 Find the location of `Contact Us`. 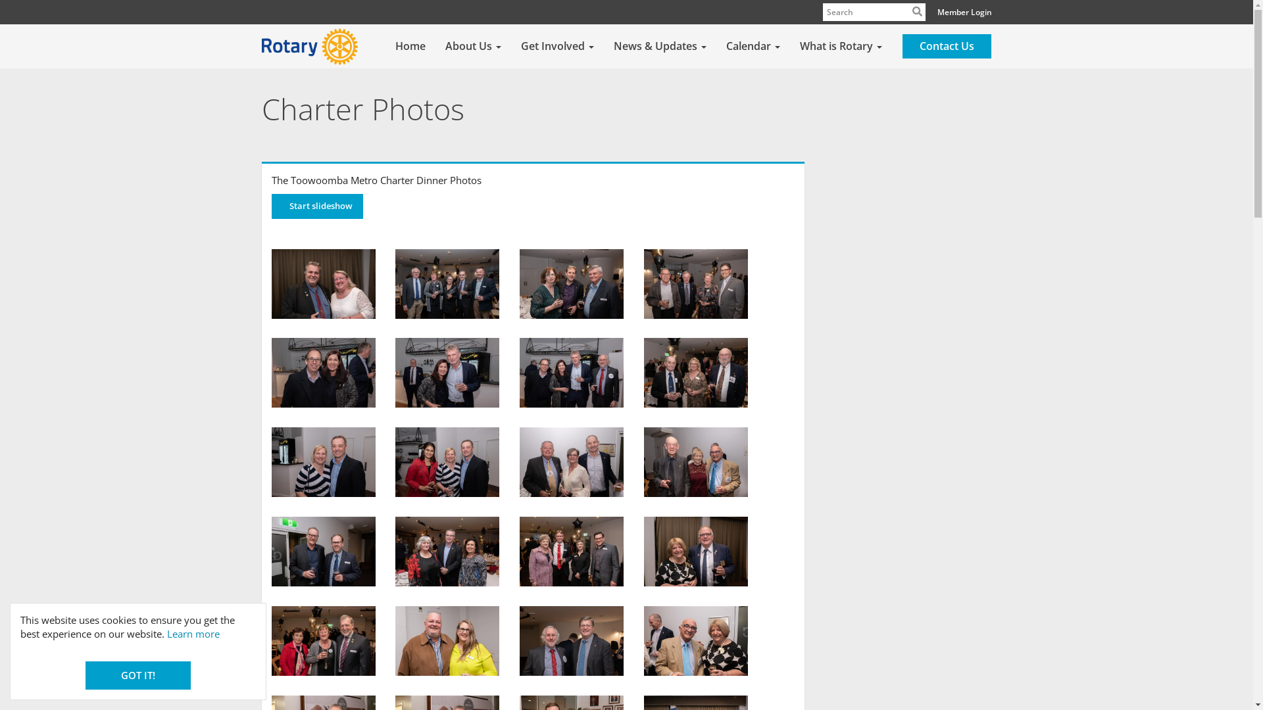

Contact Us is located at coordinates (947, 46).